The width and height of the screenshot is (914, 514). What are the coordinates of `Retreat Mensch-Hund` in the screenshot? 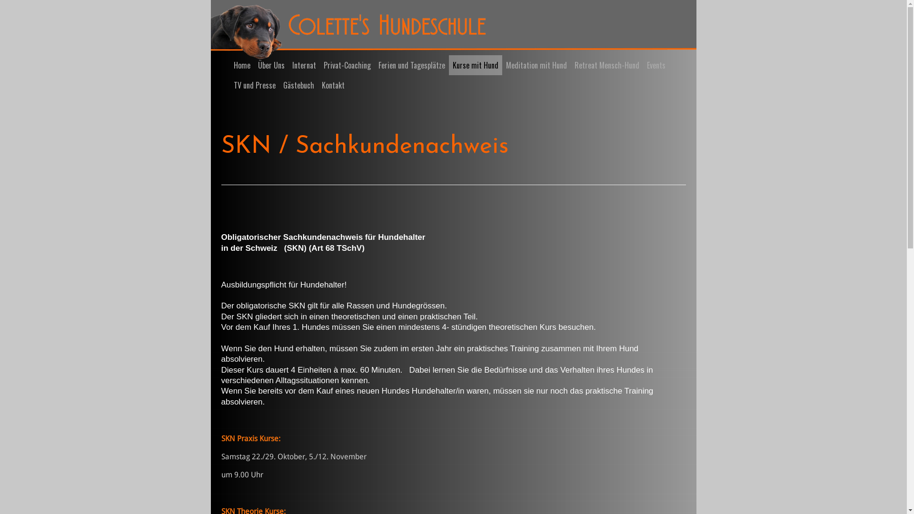 It's located at (606, 65).